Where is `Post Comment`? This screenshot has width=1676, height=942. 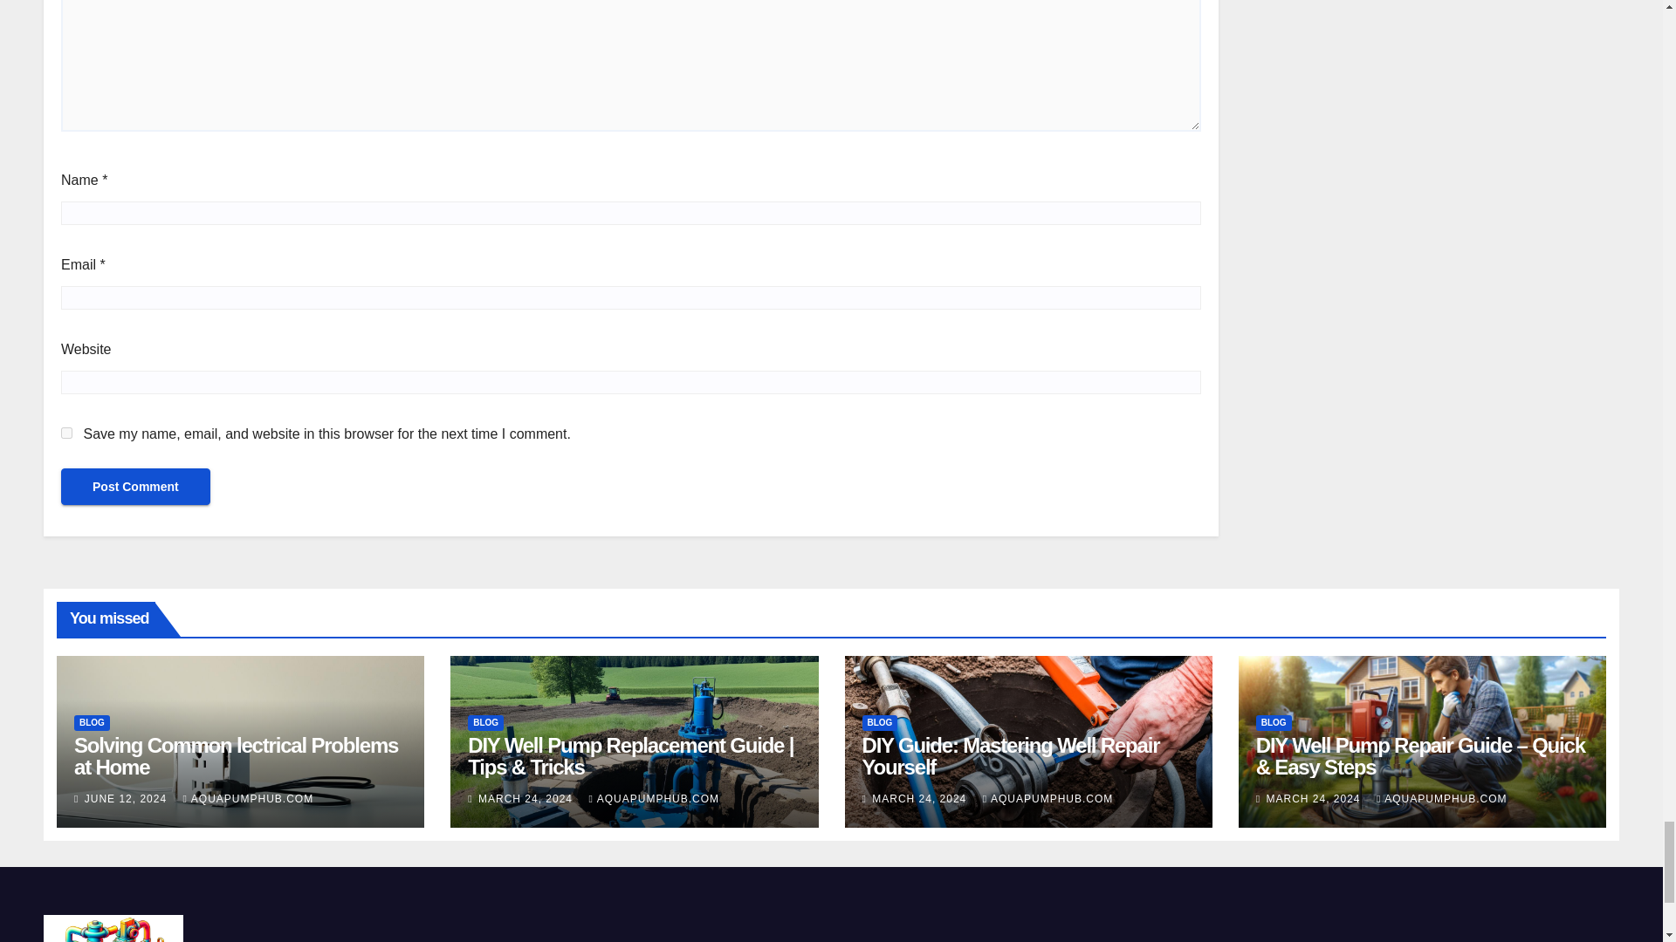 Post Comment is located at coordinates (135, 486).